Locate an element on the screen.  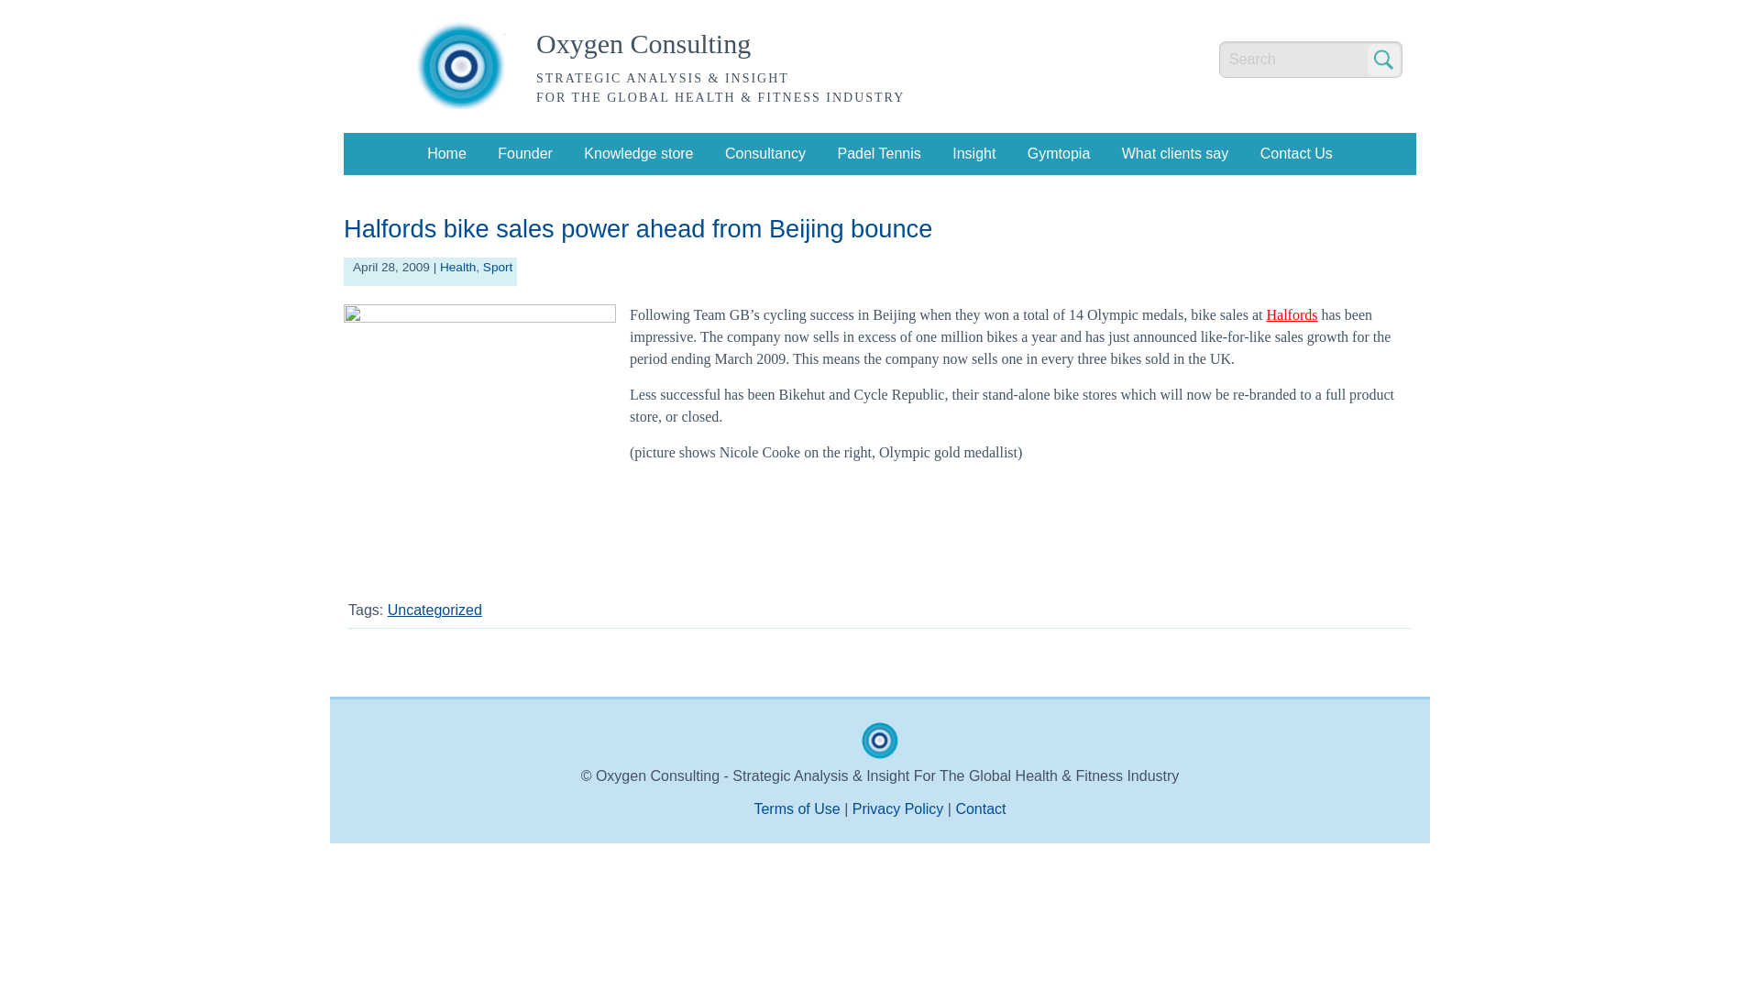
Uncategorized is located at coordinates (434, 609).